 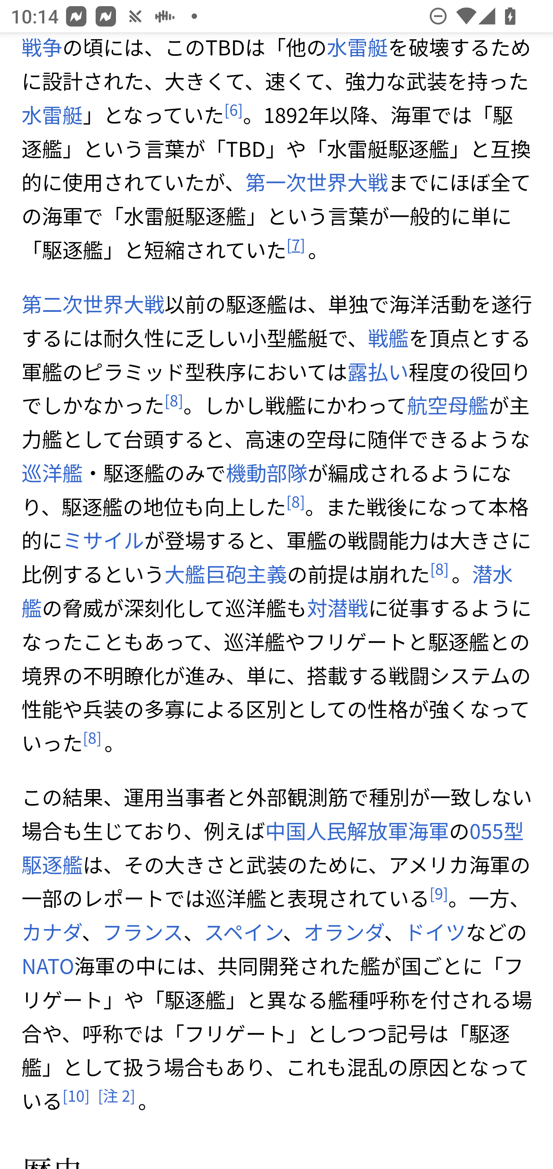 I want to click on 露払い, so click(x=377, y=372).